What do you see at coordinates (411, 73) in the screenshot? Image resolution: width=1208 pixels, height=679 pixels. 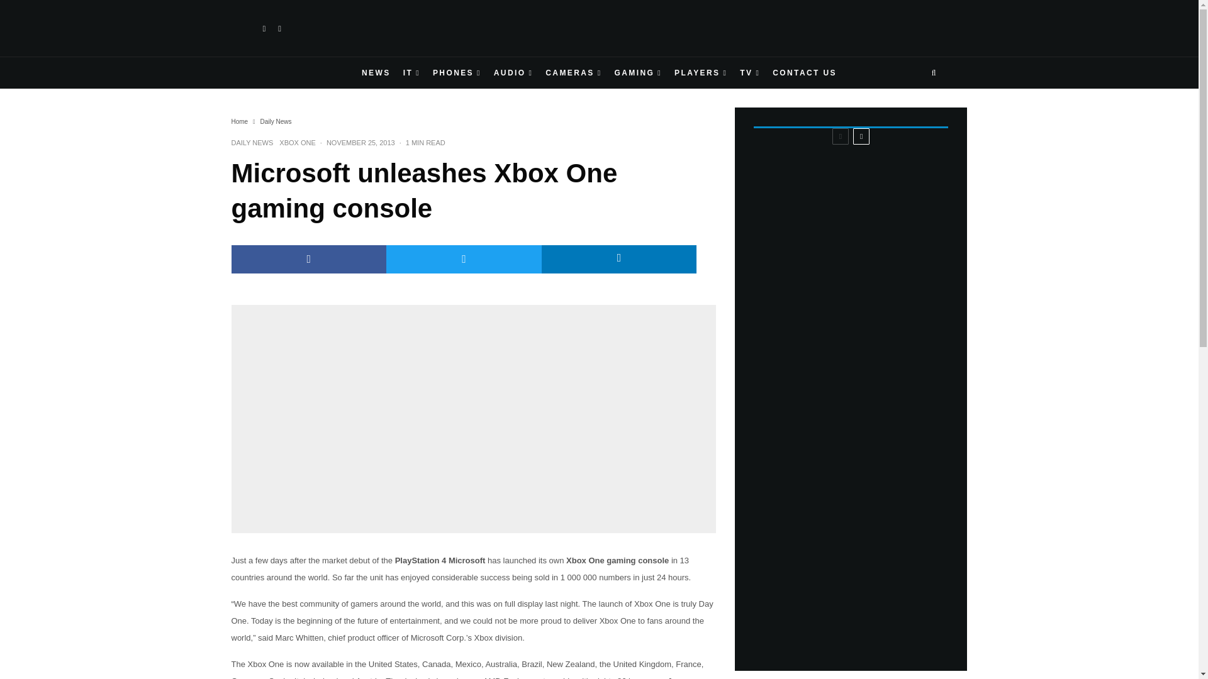 I see `IT` at bounding box center [411, 73].